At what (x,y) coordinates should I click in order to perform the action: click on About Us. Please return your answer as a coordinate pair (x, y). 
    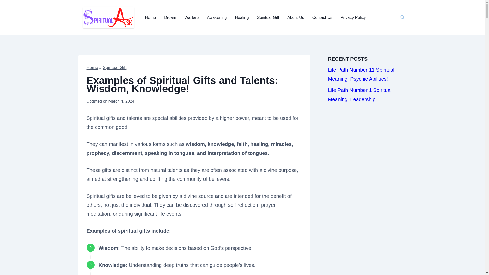
    Looking at the image, I should click on (295, 17).